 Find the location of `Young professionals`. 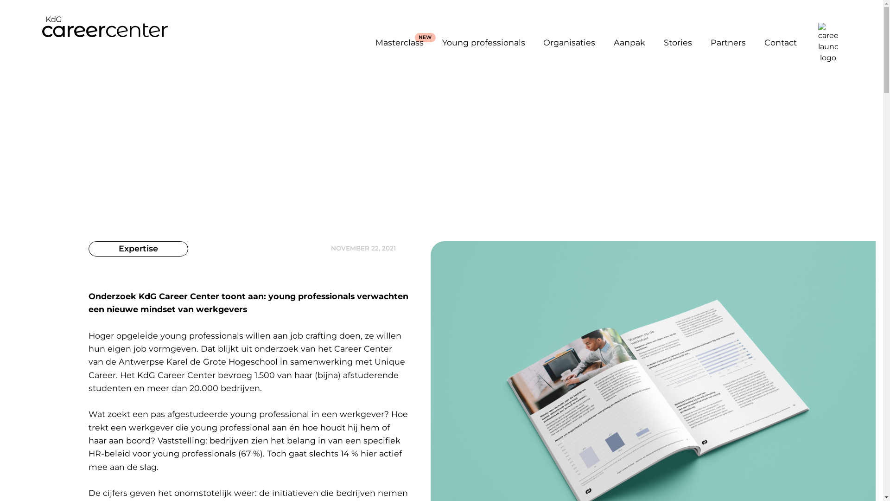

Young professionals is located at coordinates (484, 43).